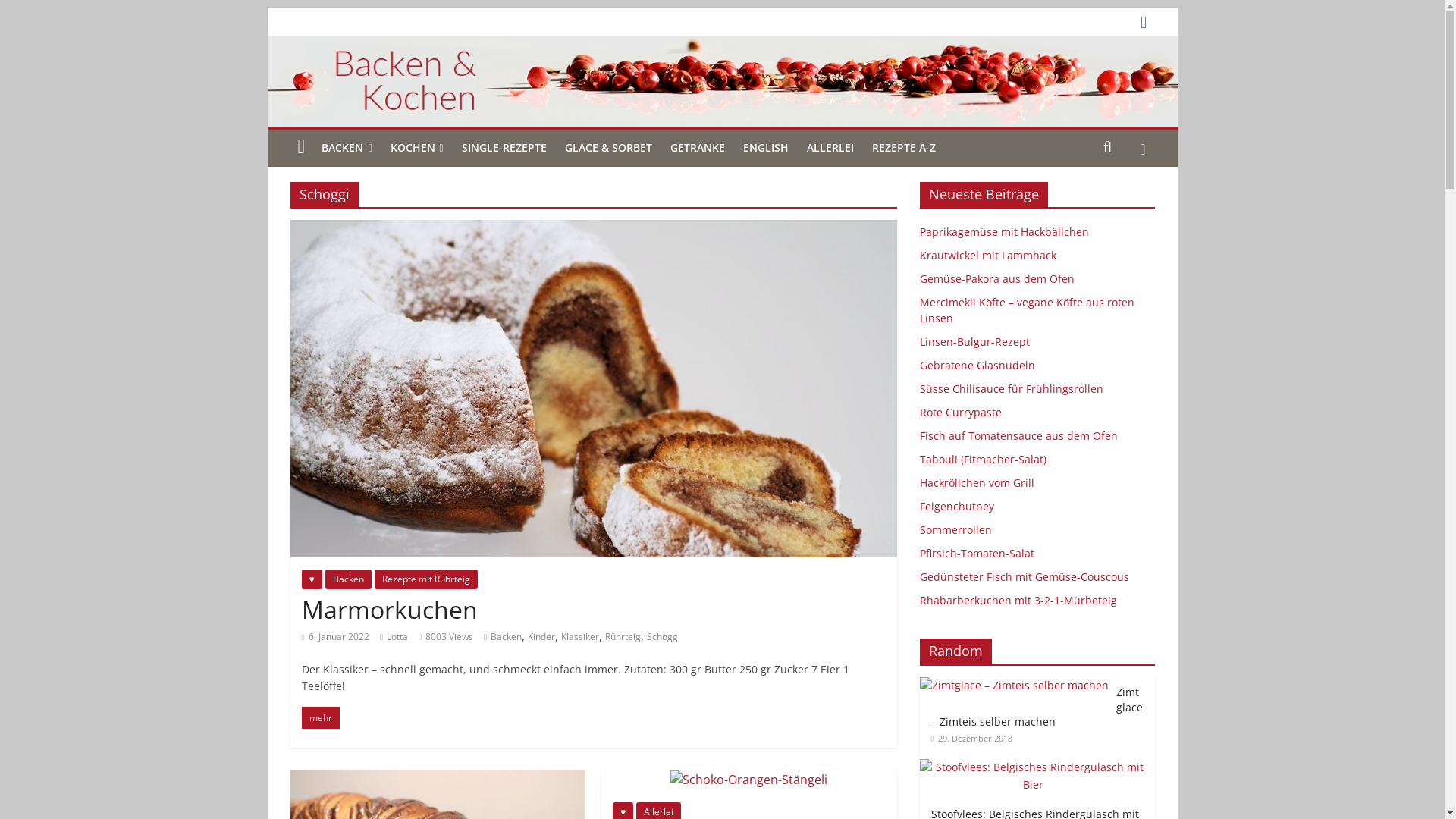 The height and width of the screenshot is (819, 1456). Describe the element at coordinates (593, 229) in the screenshot. I see `Marmorkuchen` at that location.